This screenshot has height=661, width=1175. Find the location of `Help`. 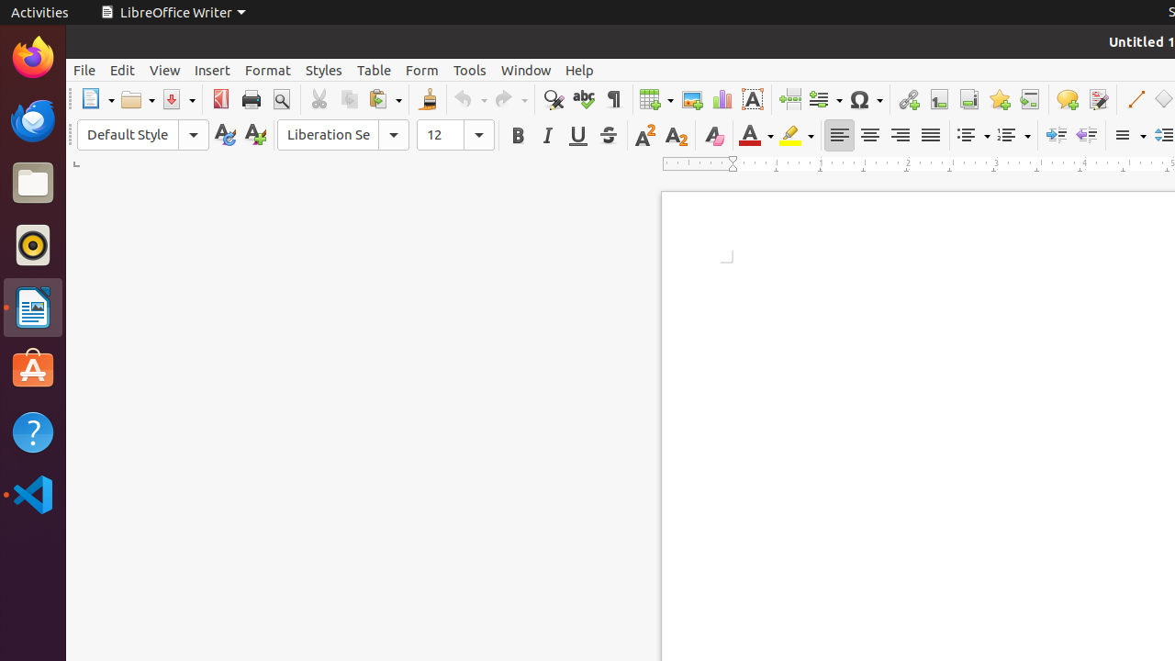

Help is located at coordinates (580, 70).